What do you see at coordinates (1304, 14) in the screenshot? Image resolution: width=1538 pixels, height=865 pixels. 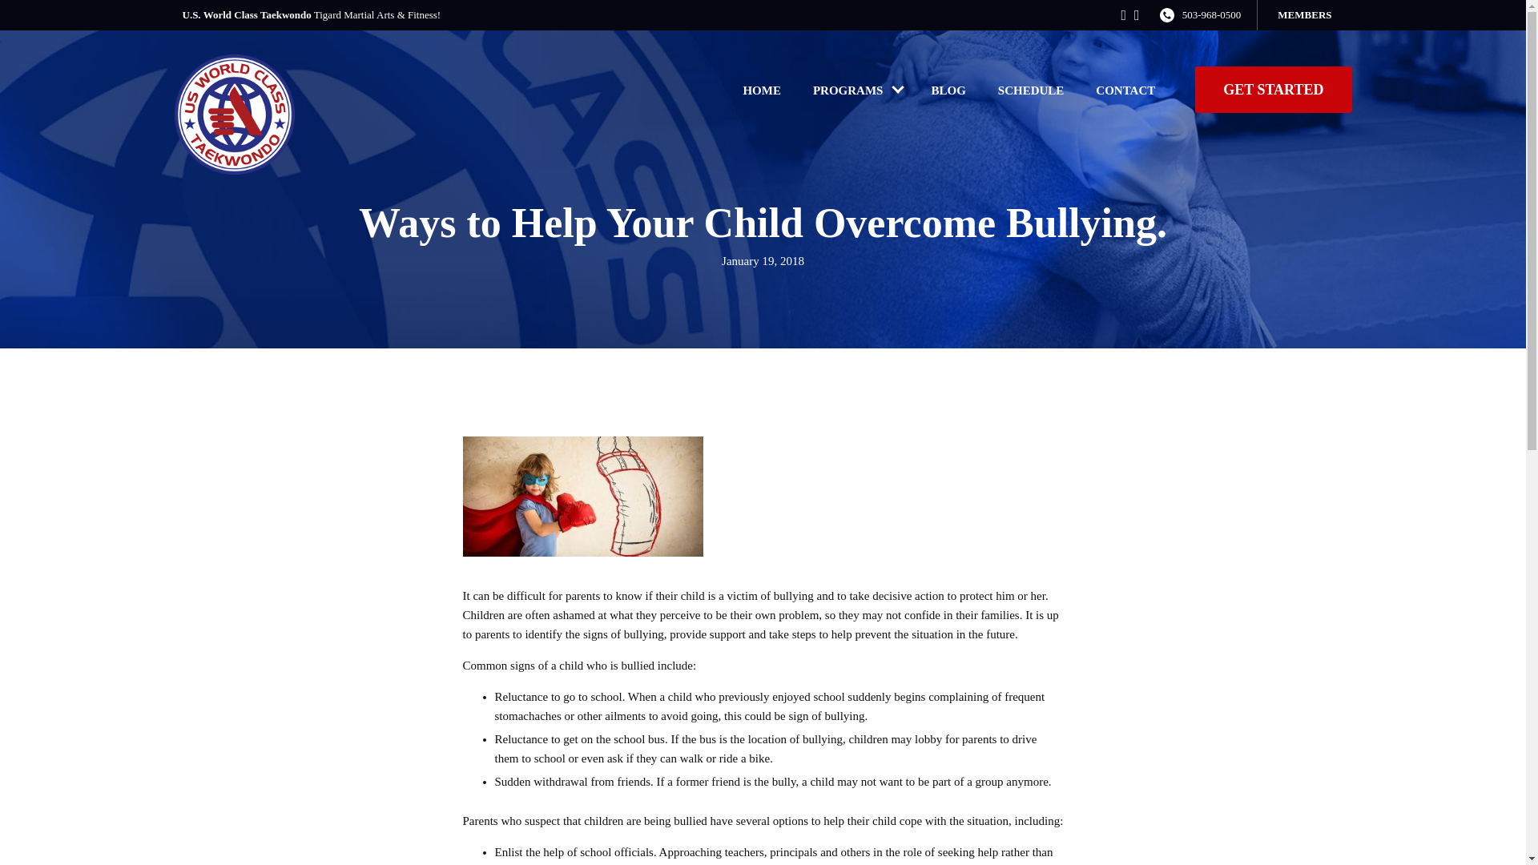 I see `MEMBERS` at bounding box center [1304, 14].